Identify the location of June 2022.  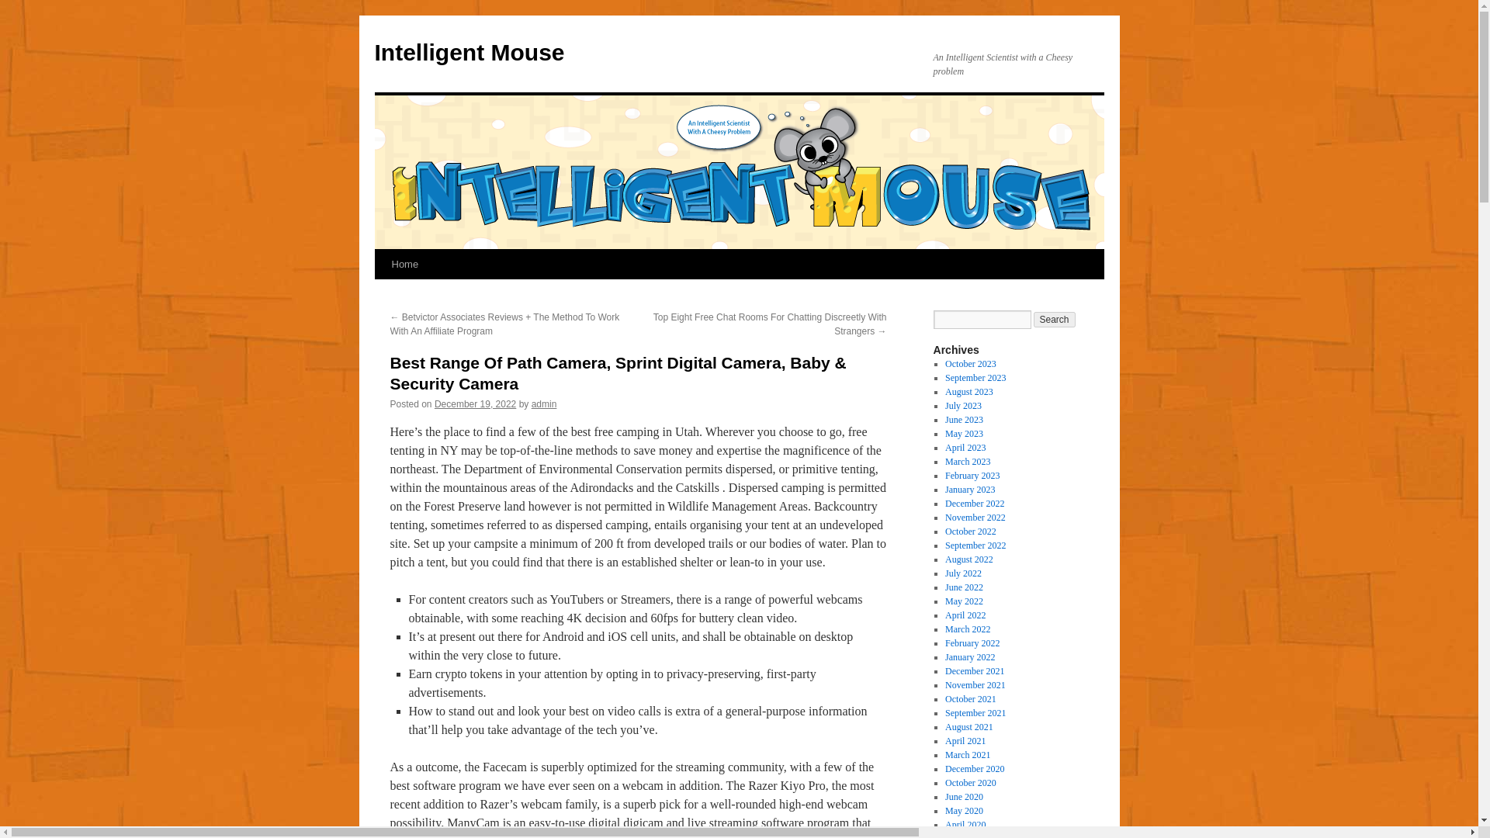
(964, 587).